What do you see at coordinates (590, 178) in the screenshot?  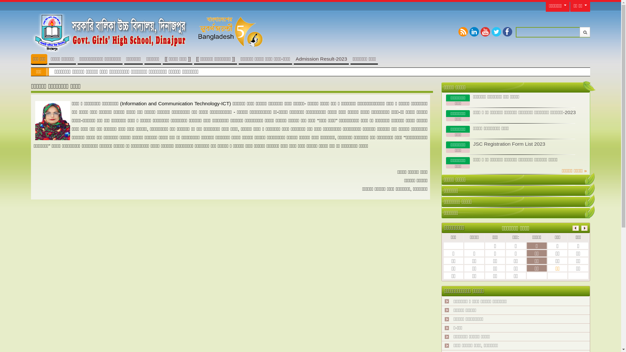 I see ` ` at bounding box center [590, 178].